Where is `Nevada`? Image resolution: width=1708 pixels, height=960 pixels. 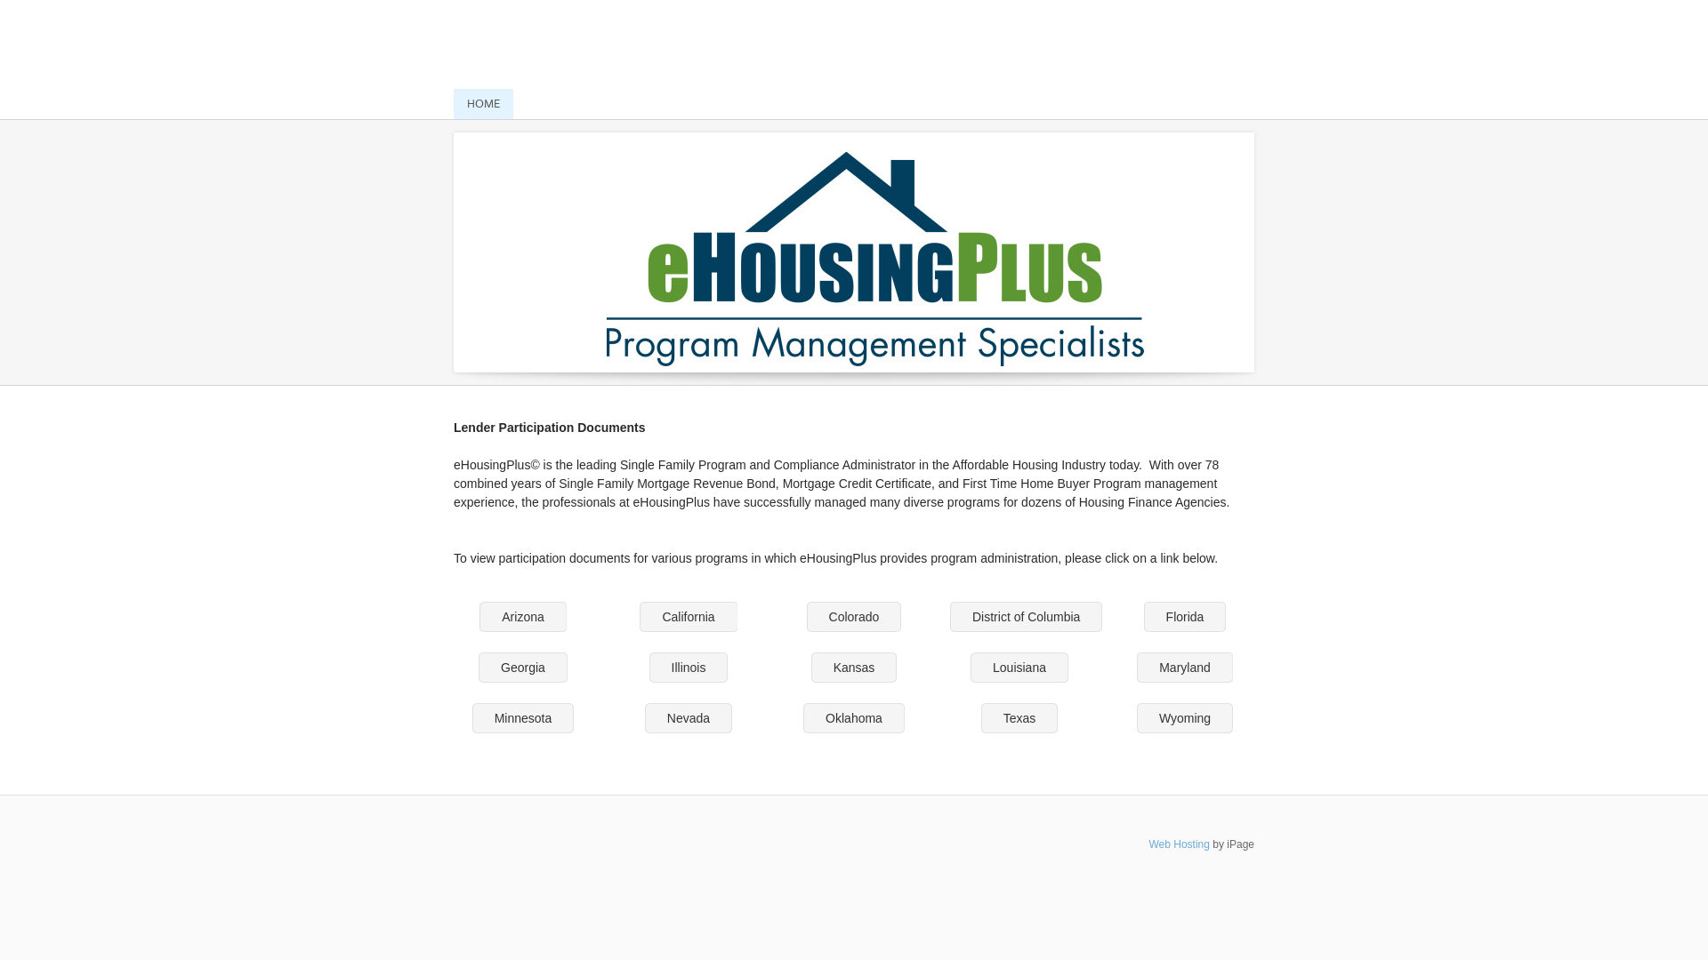 Nevada is located at coordinates (689, 718).